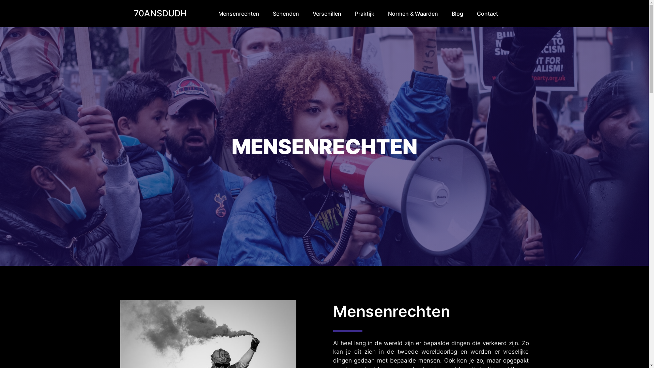 Image resolution: width=654 pixels, height=368 pixels. Describe the element at coordinates (160, 13) in the screenshot. I see `70ANSDUDH` at that location.